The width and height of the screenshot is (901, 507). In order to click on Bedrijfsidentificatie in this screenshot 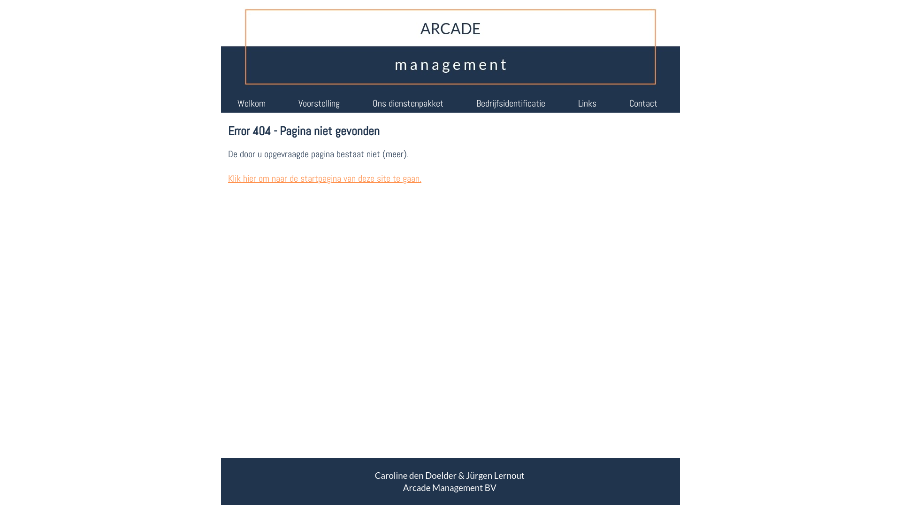, I will do `click(511, 103)`.